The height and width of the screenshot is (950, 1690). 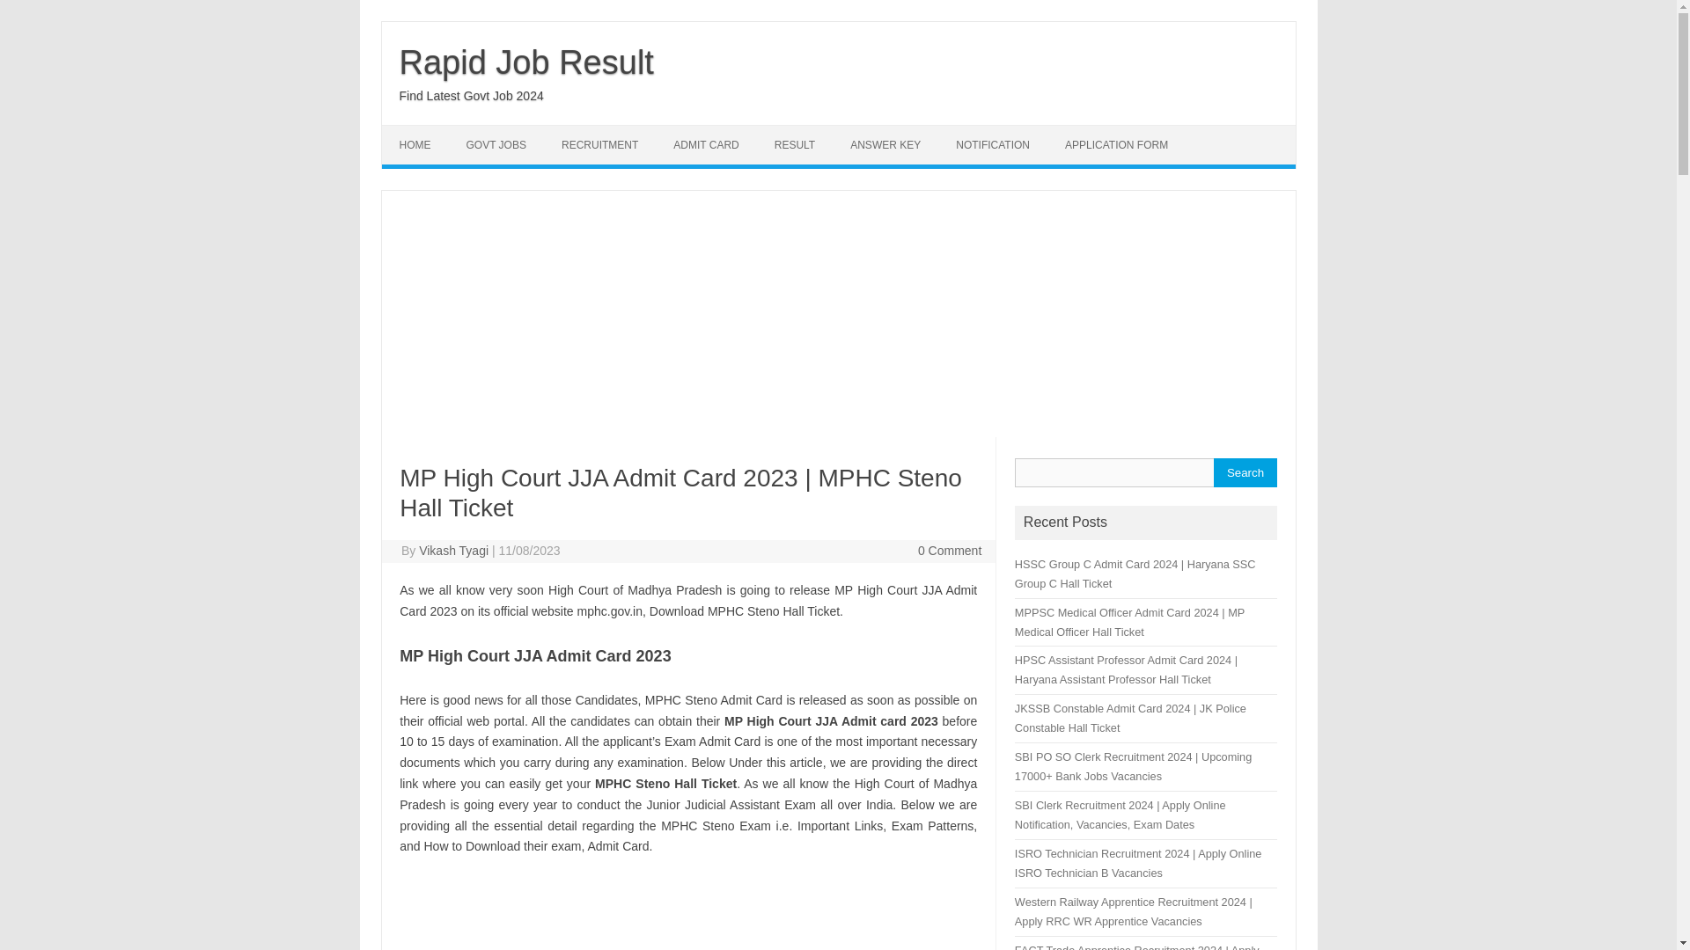 I want to click on ANSWER KEY, so click(x=885, y=144).